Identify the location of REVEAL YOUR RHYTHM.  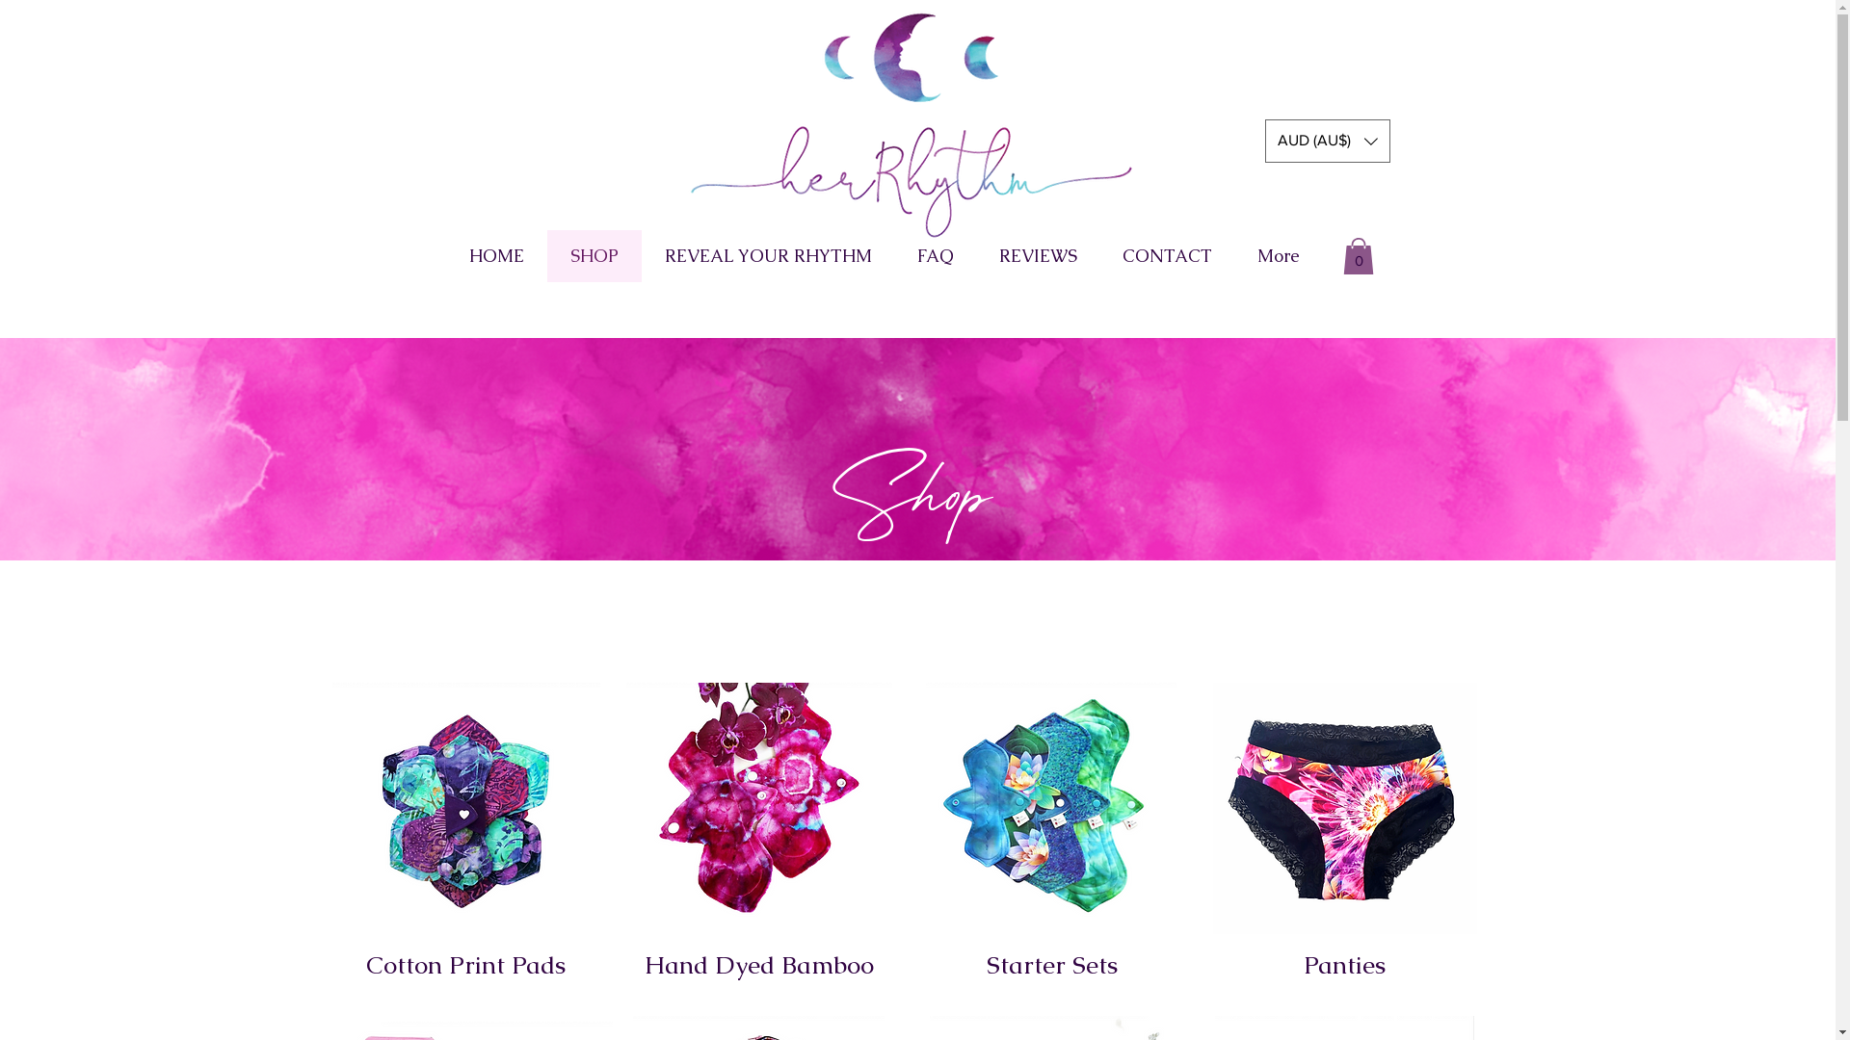
(769, 256).